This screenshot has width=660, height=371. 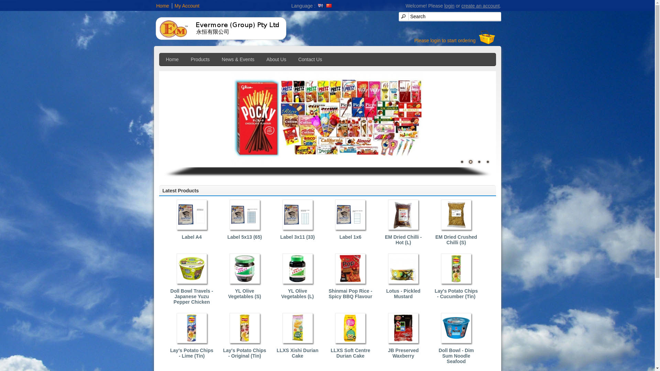 What do you see at coordinates (245, 237) in the screenshot?
I see `Label 5x13 (65)` at bounding box center [245, 237].